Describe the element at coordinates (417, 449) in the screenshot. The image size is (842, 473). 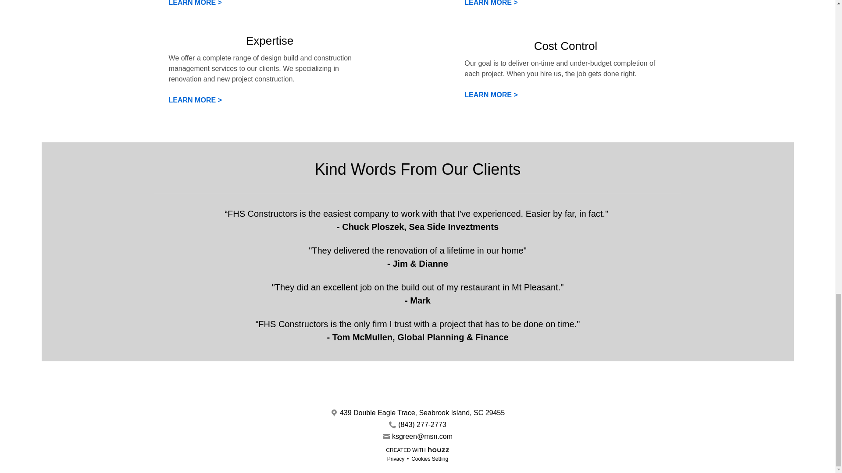
I see `CREATED WITHHouzz` at that location.